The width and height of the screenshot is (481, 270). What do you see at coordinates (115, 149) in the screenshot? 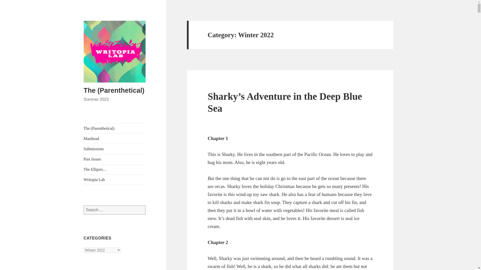
I see `Submissions` at bounding box center [115, 149].